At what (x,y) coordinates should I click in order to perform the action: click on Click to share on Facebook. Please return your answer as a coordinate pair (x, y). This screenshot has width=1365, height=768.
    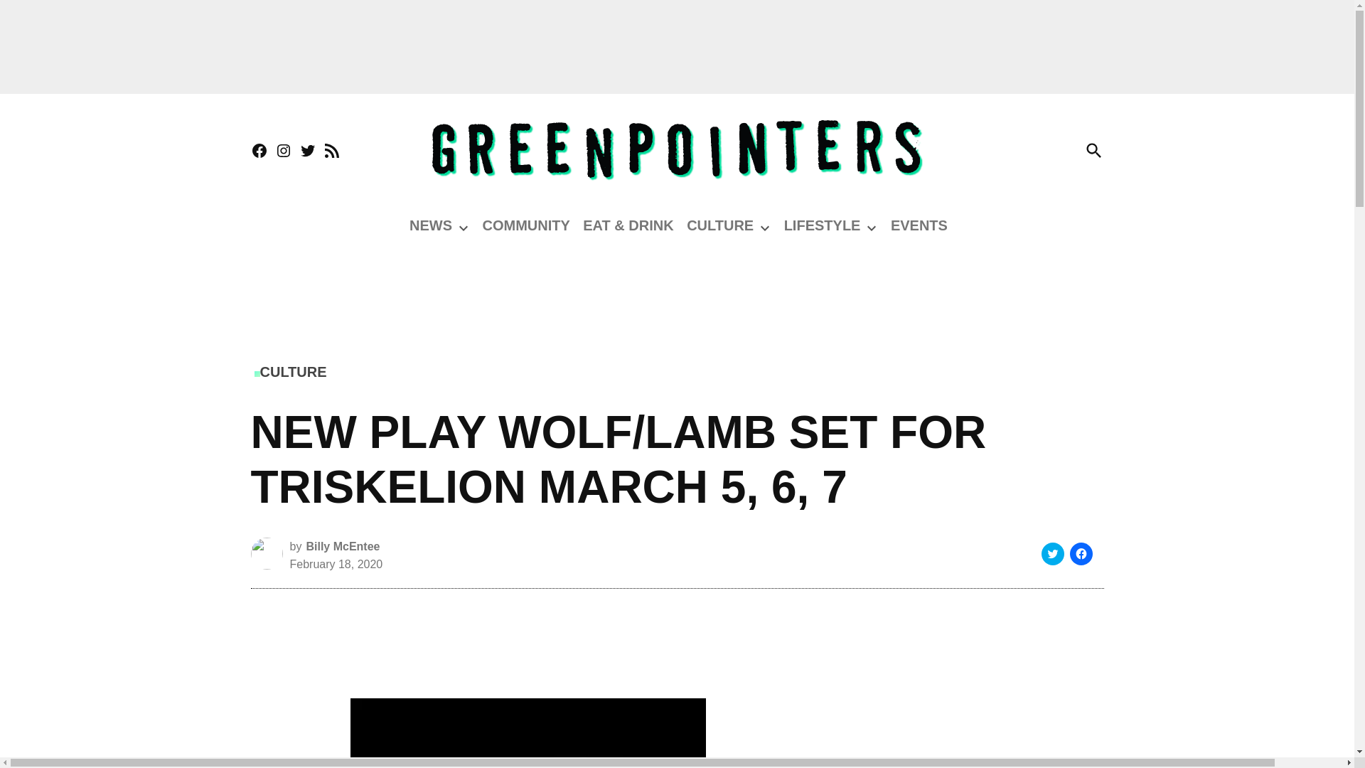
    Looking at the image, I should click on (1081, 553).